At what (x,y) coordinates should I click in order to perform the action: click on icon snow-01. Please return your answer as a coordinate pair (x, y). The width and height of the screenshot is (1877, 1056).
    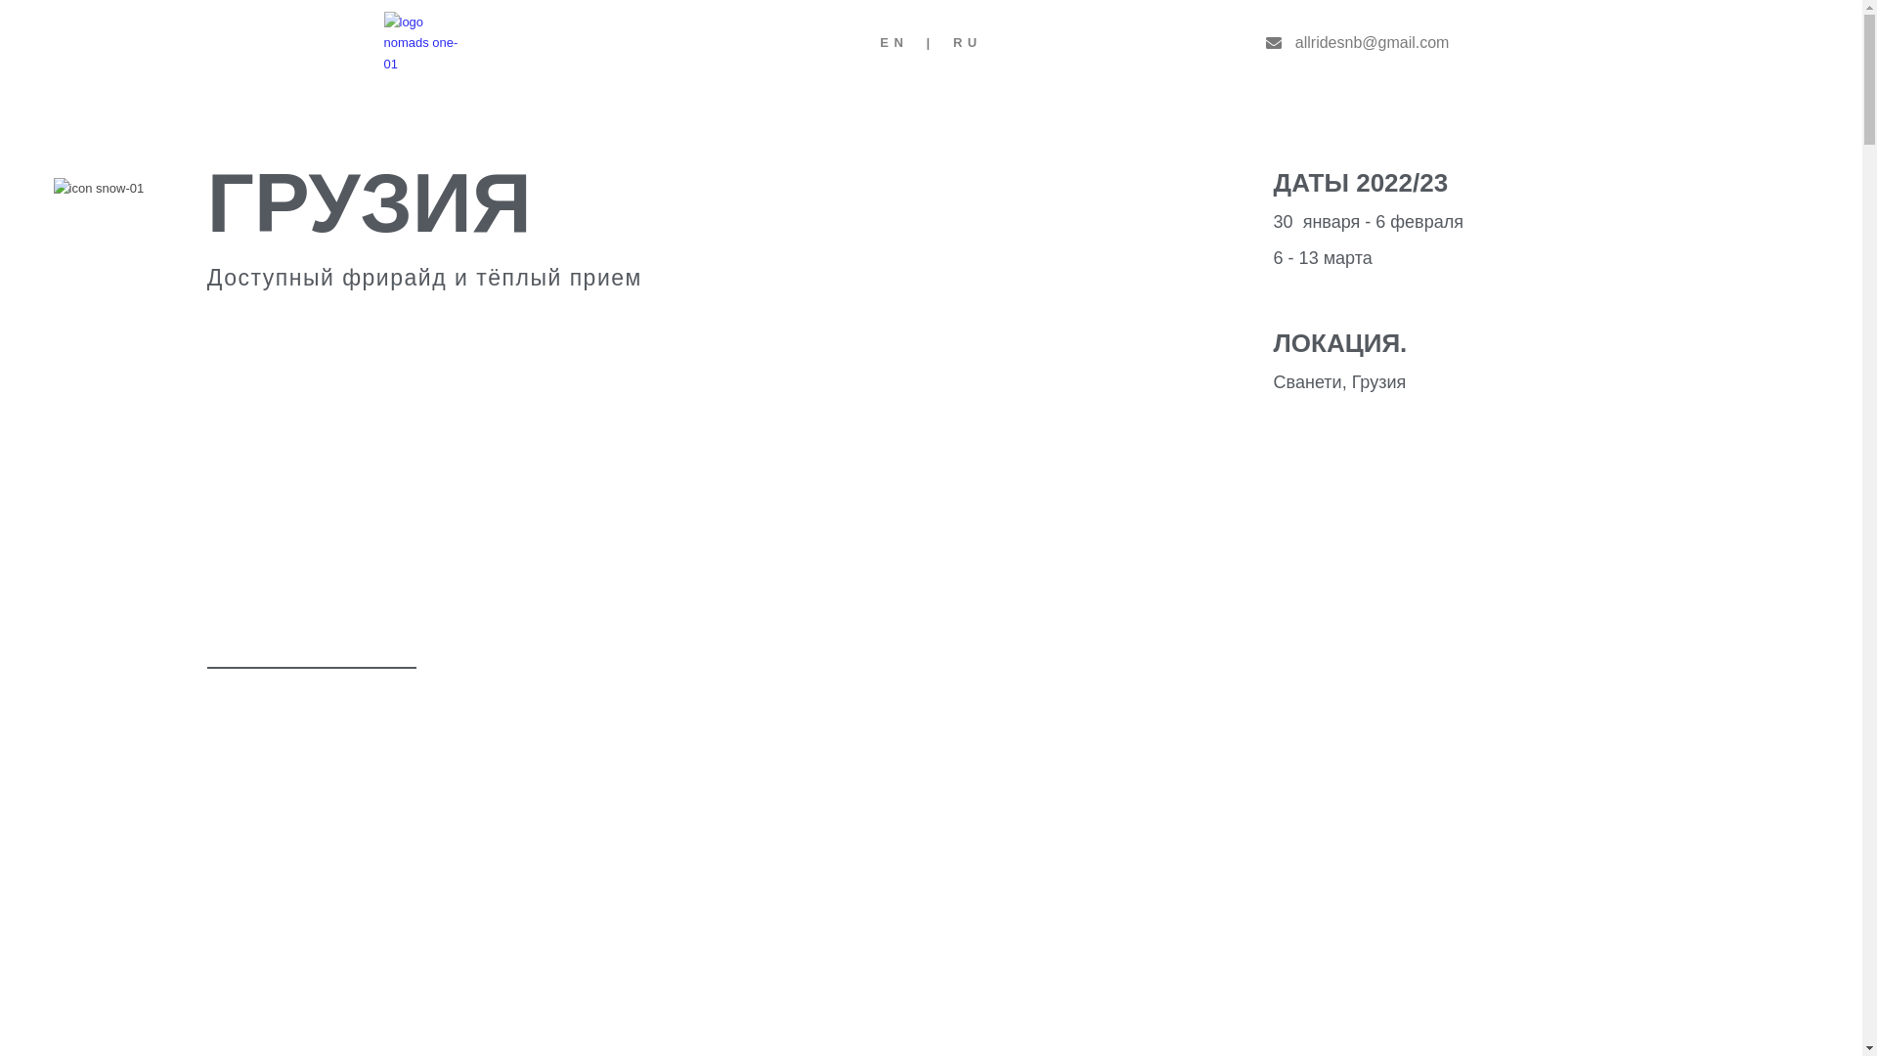
    Looking at the image, I should click on (100, 188).